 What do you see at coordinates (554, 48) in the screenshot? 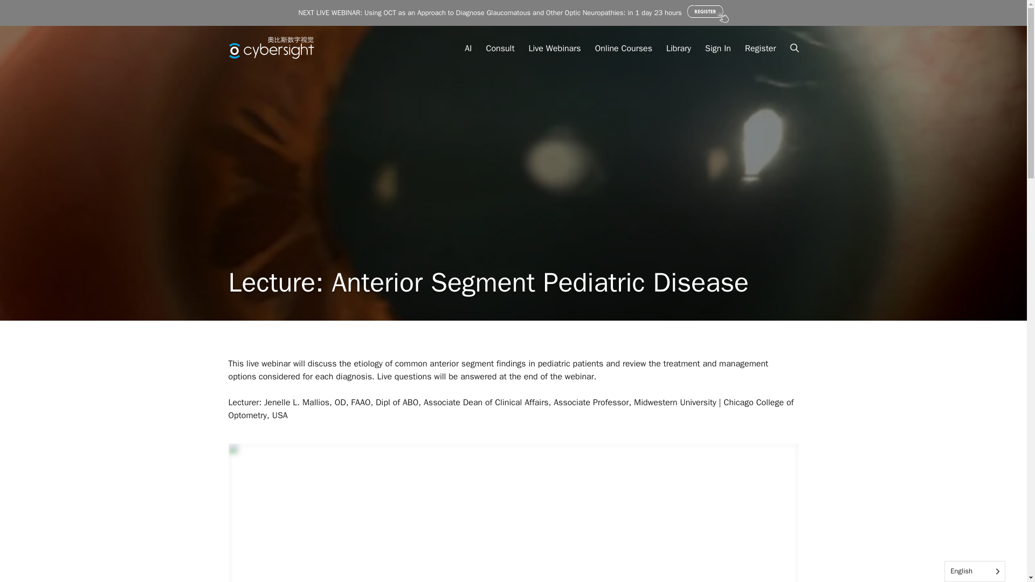
I see `Live Webinars` at bounding box center [554, 48].